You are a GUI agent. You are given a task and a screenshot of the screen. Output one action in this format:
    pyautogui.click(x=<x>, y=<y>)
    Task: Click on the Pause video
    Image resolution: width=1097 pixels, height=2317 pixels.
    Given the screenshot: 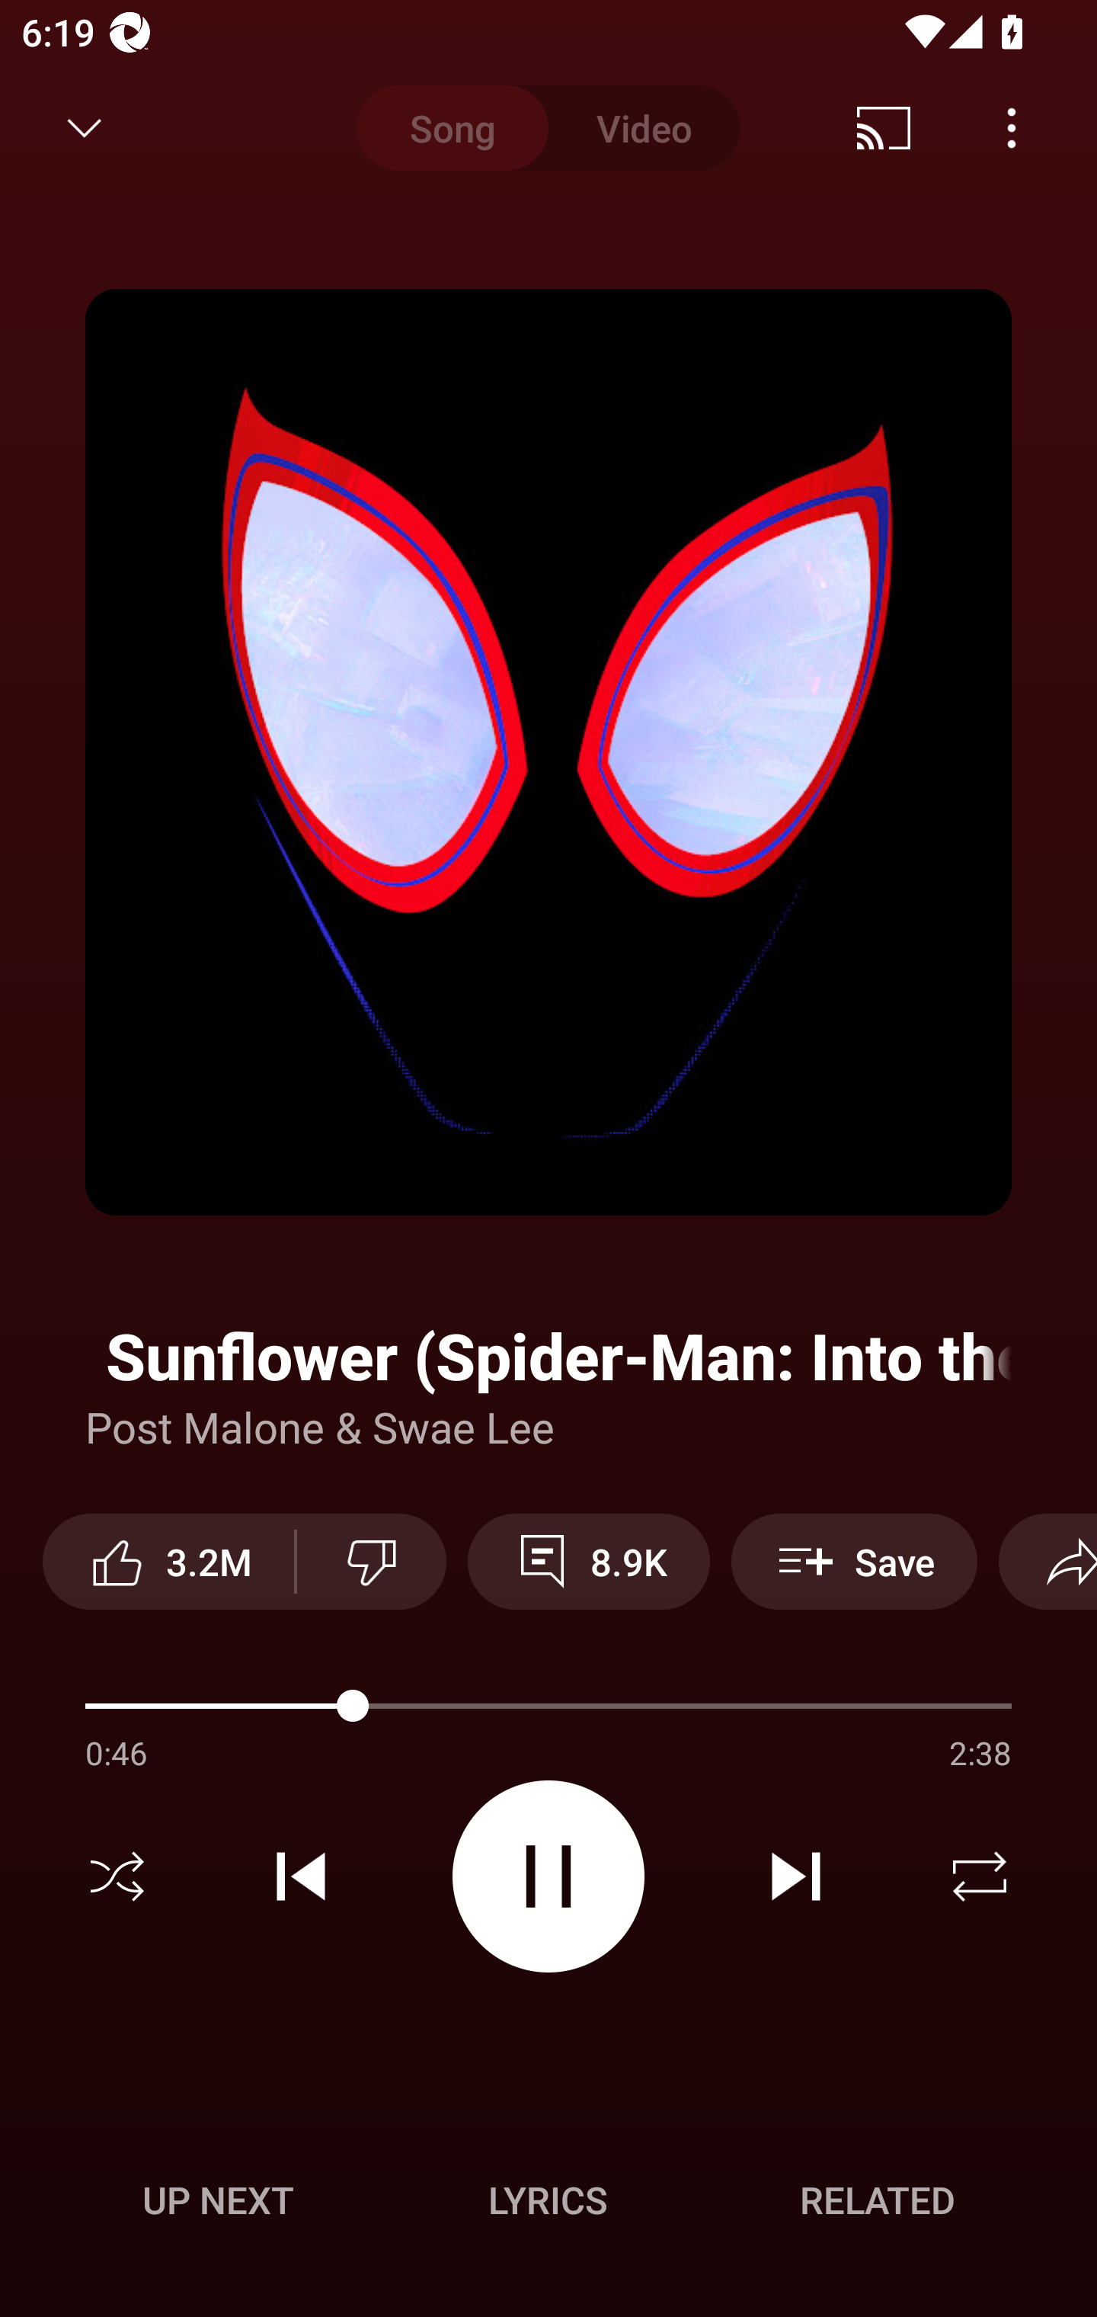 What is the action you would take?
    pyautogui.click(x=548, y=1875)
    